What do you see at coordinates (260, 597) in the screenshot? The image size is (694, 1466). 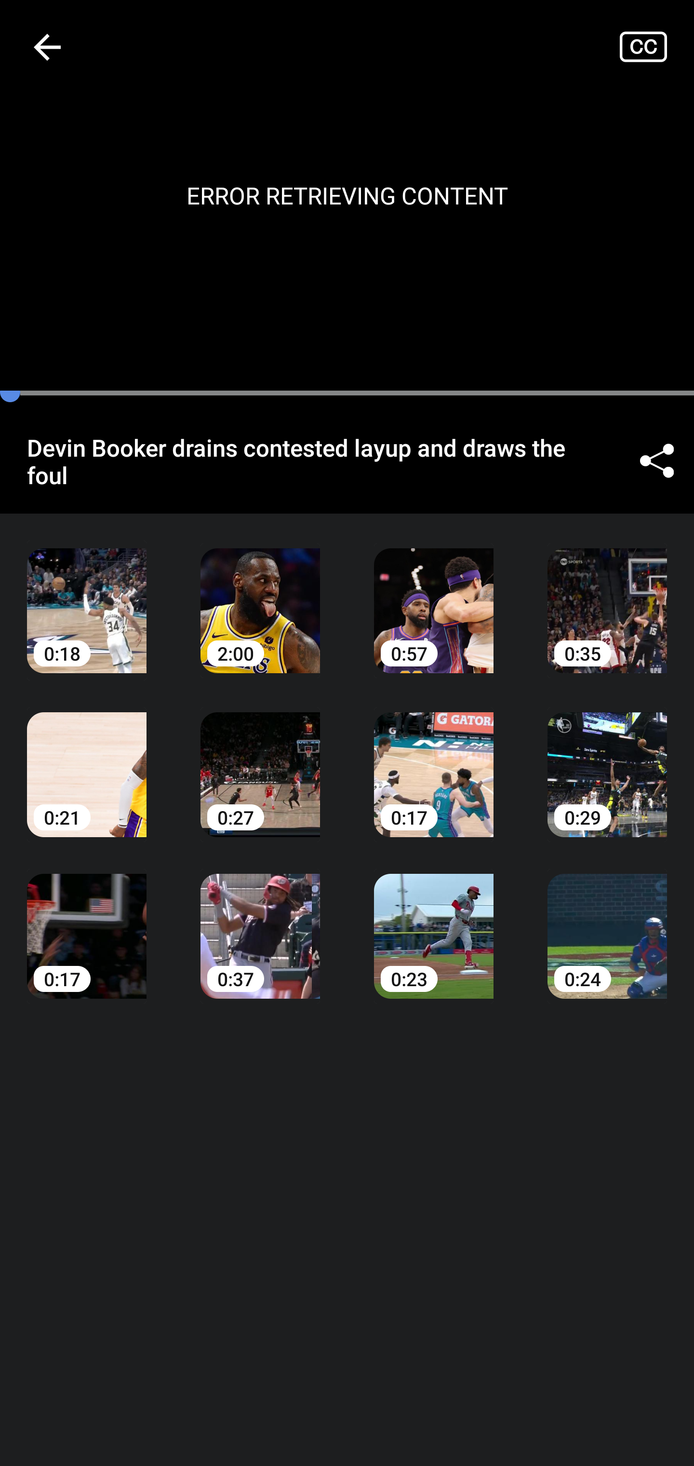 I see `2:00` at bounding box center [260, 597].